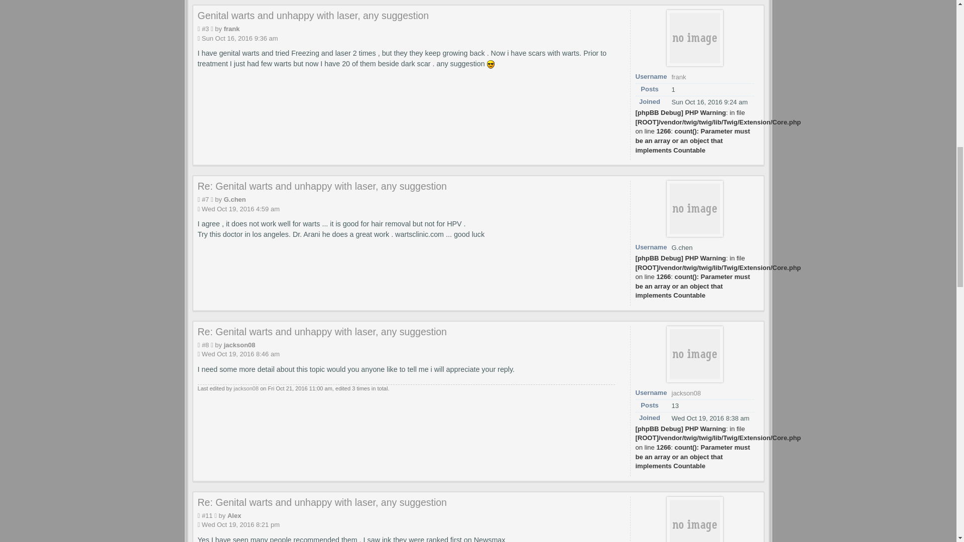  What do you see at coordinates (205, 28) in the screenshot?
I see `Post` at bounding box center [205, 28].